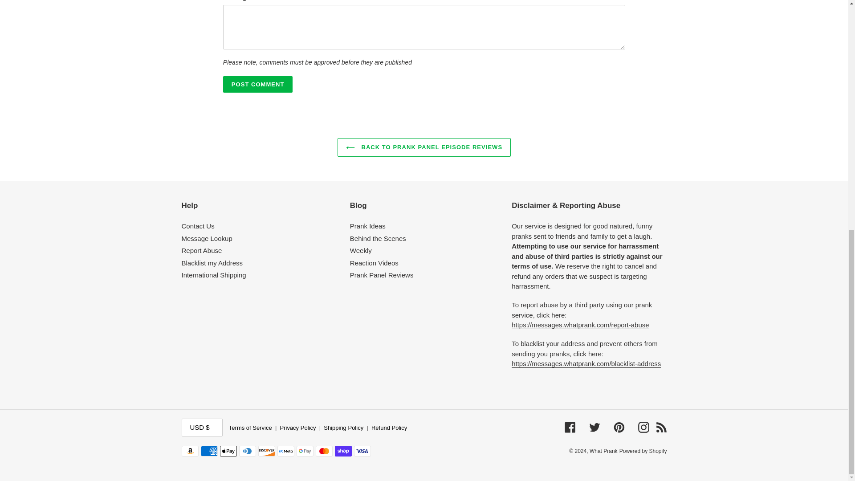  I want to click on Message Lookup, so click(207, 239).